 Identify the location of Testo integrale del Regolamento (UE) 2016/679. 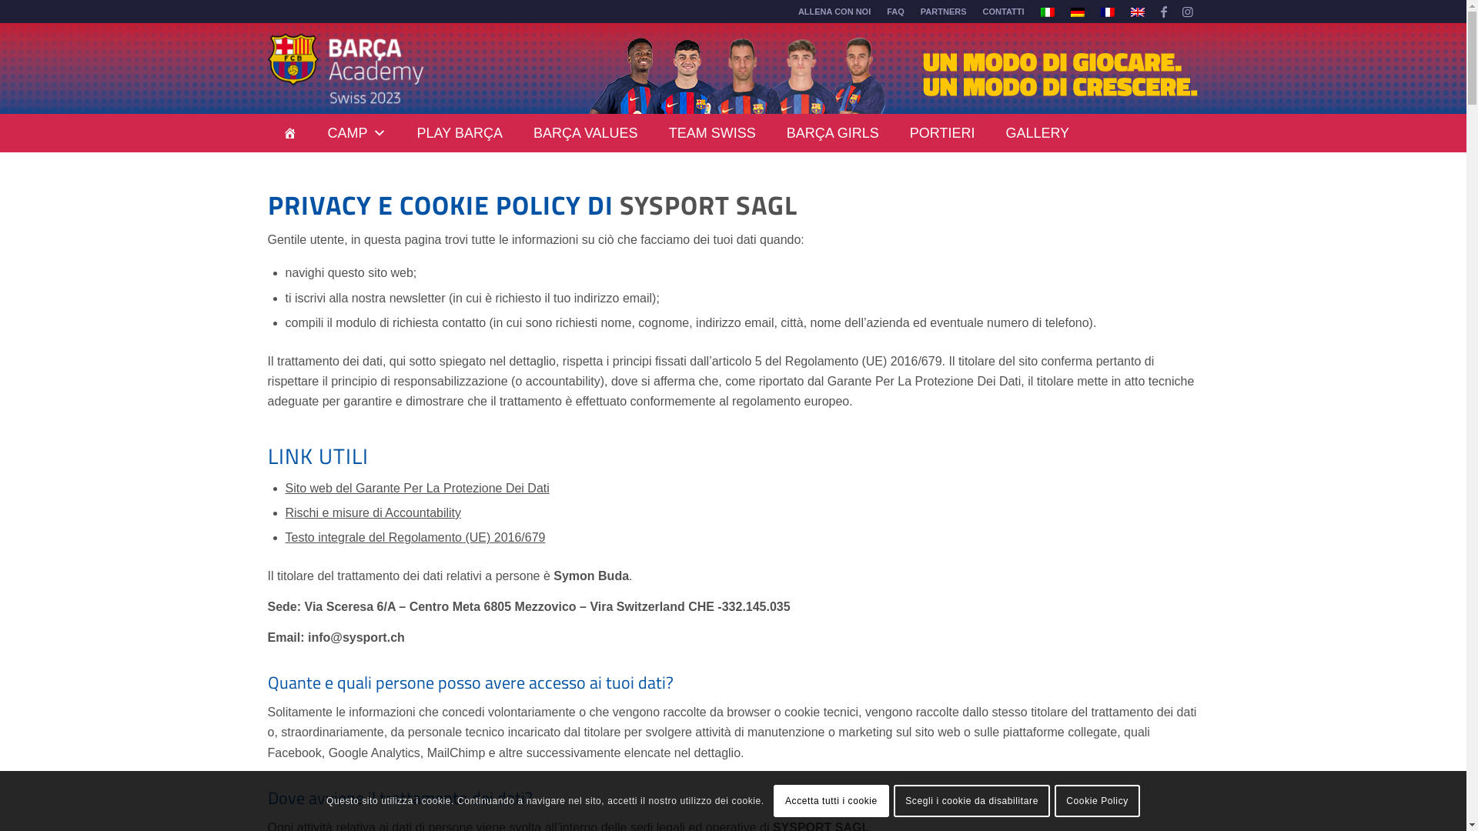
(415, 537).